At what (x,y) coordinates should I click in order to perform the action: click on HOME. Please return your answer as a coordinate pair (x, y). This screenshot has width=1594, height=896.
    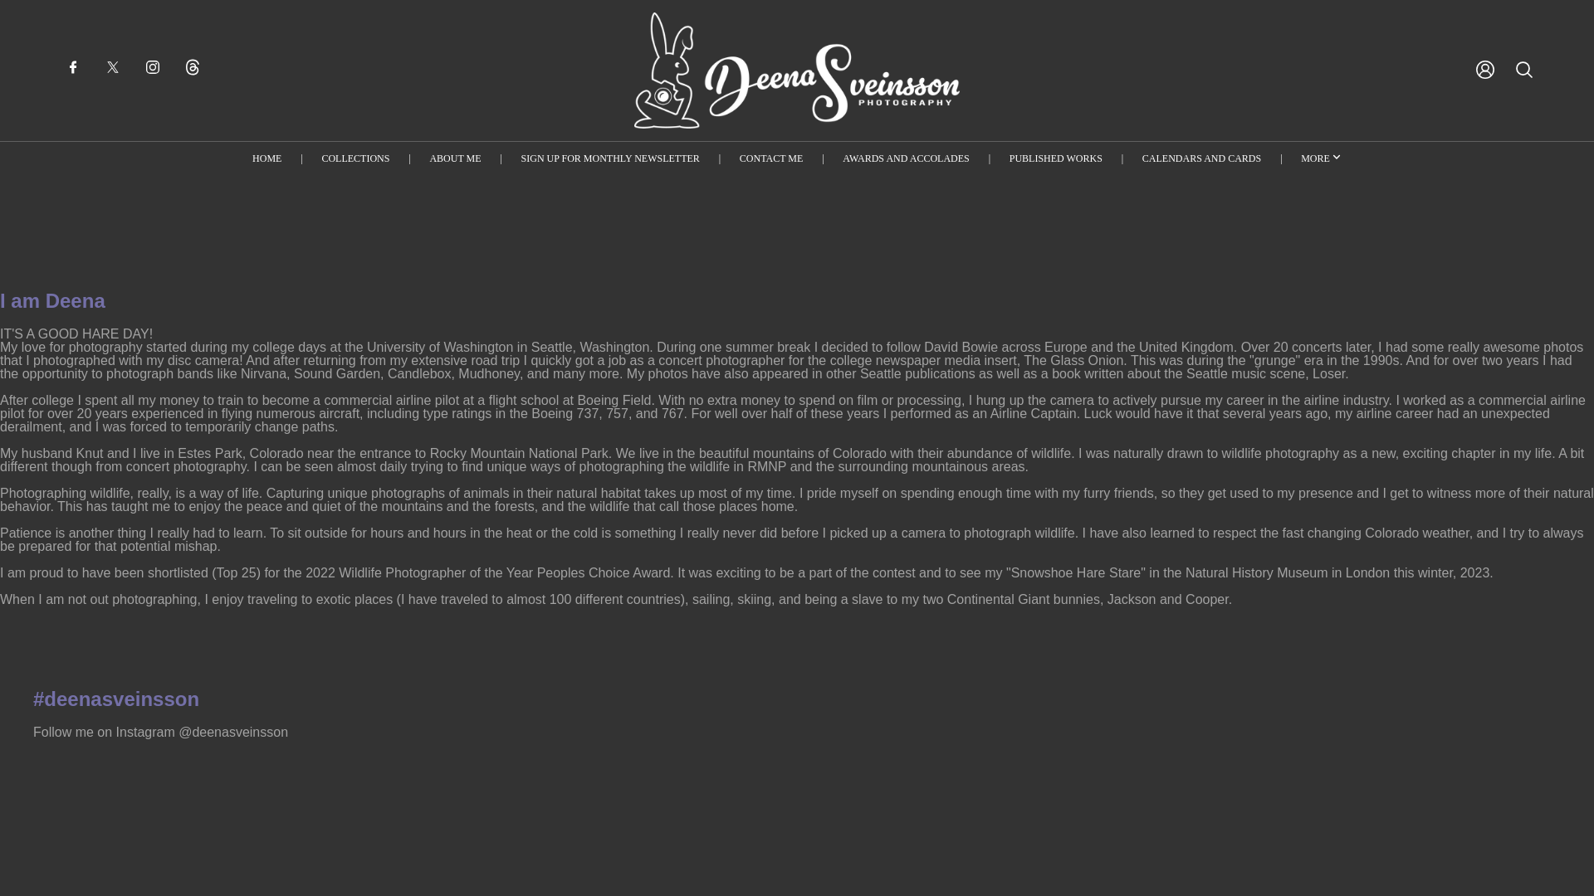
    Looking at the image, I should click on (266, 158).